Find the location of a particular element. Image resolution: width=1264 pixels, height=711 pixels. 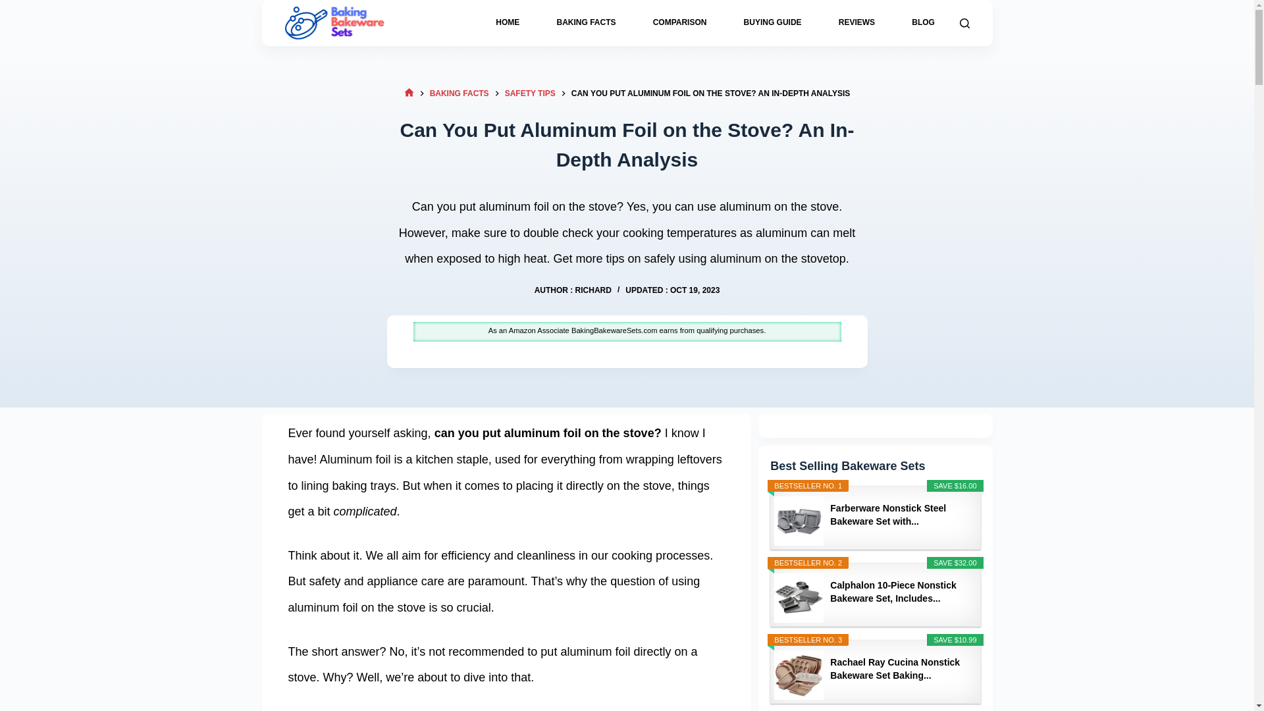

Can You Put Aluminum Foil on the Stove? An In-Depth Analysis is located at coordinates (627, 144).